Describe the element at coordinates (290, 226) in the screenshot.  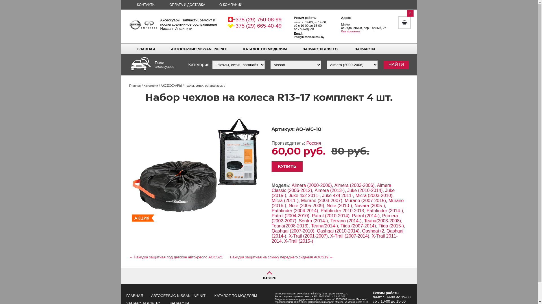
I see `Teana(2008-2013)` at that location.